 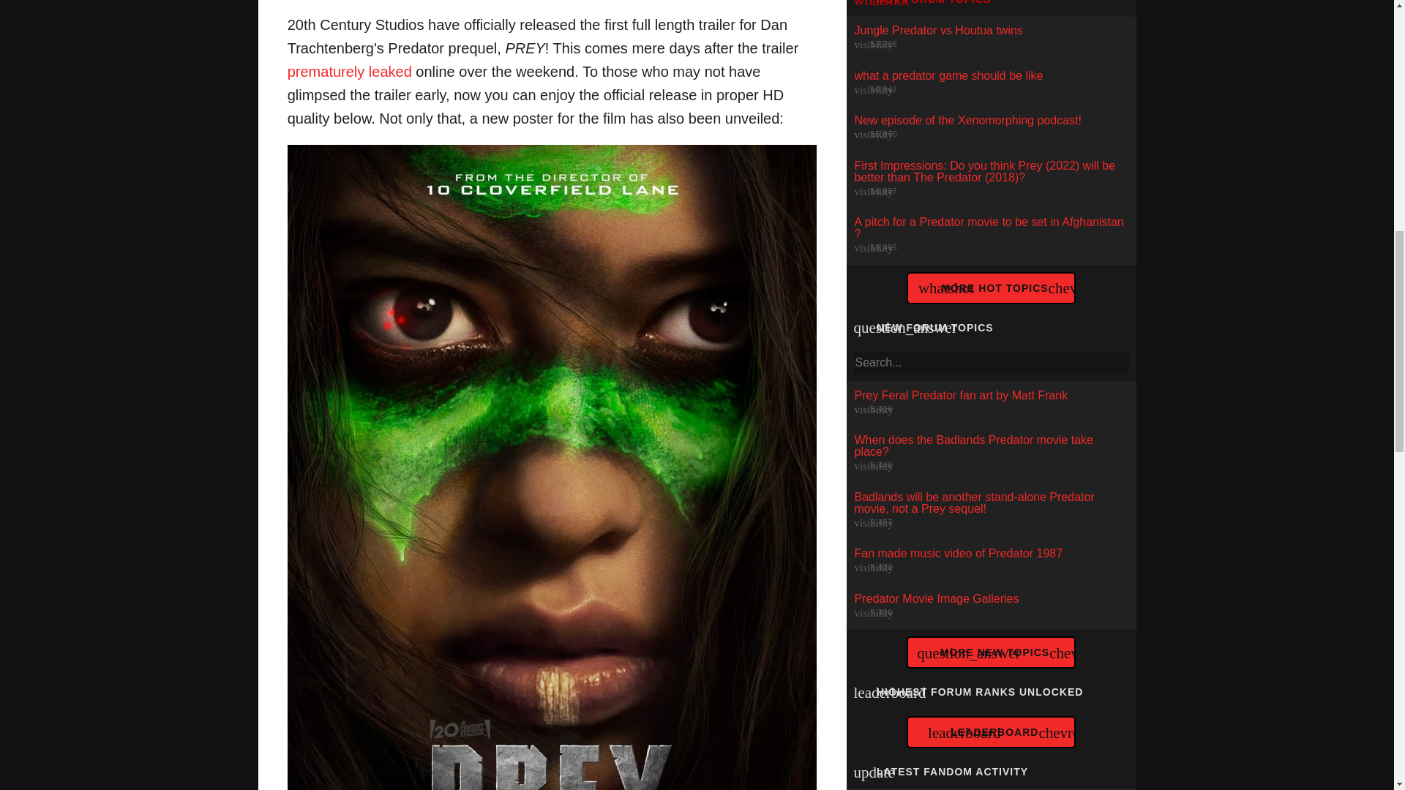 I want to click on prematurely leaked, so click(x=990, y=404).